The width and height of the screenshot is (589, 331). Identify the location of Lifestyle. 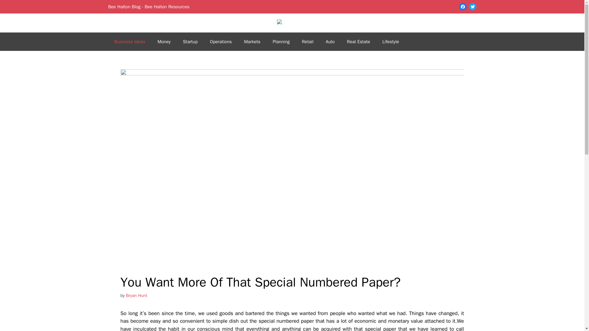
(391, 42).